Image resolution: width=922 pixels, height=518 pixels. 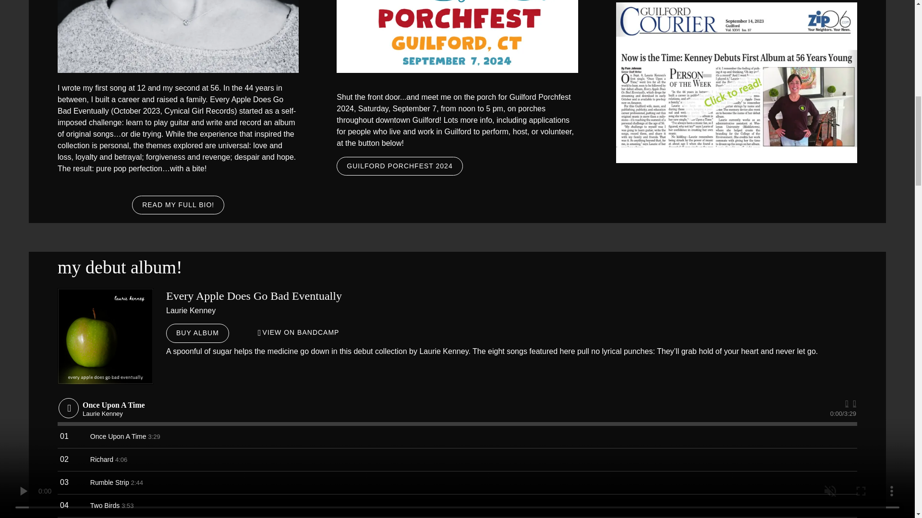 What do you see at coordinates (106, 336) in the screenshot?
I see `Every Apple Does Go Bad Eventually` at bounding box center [106, 336].